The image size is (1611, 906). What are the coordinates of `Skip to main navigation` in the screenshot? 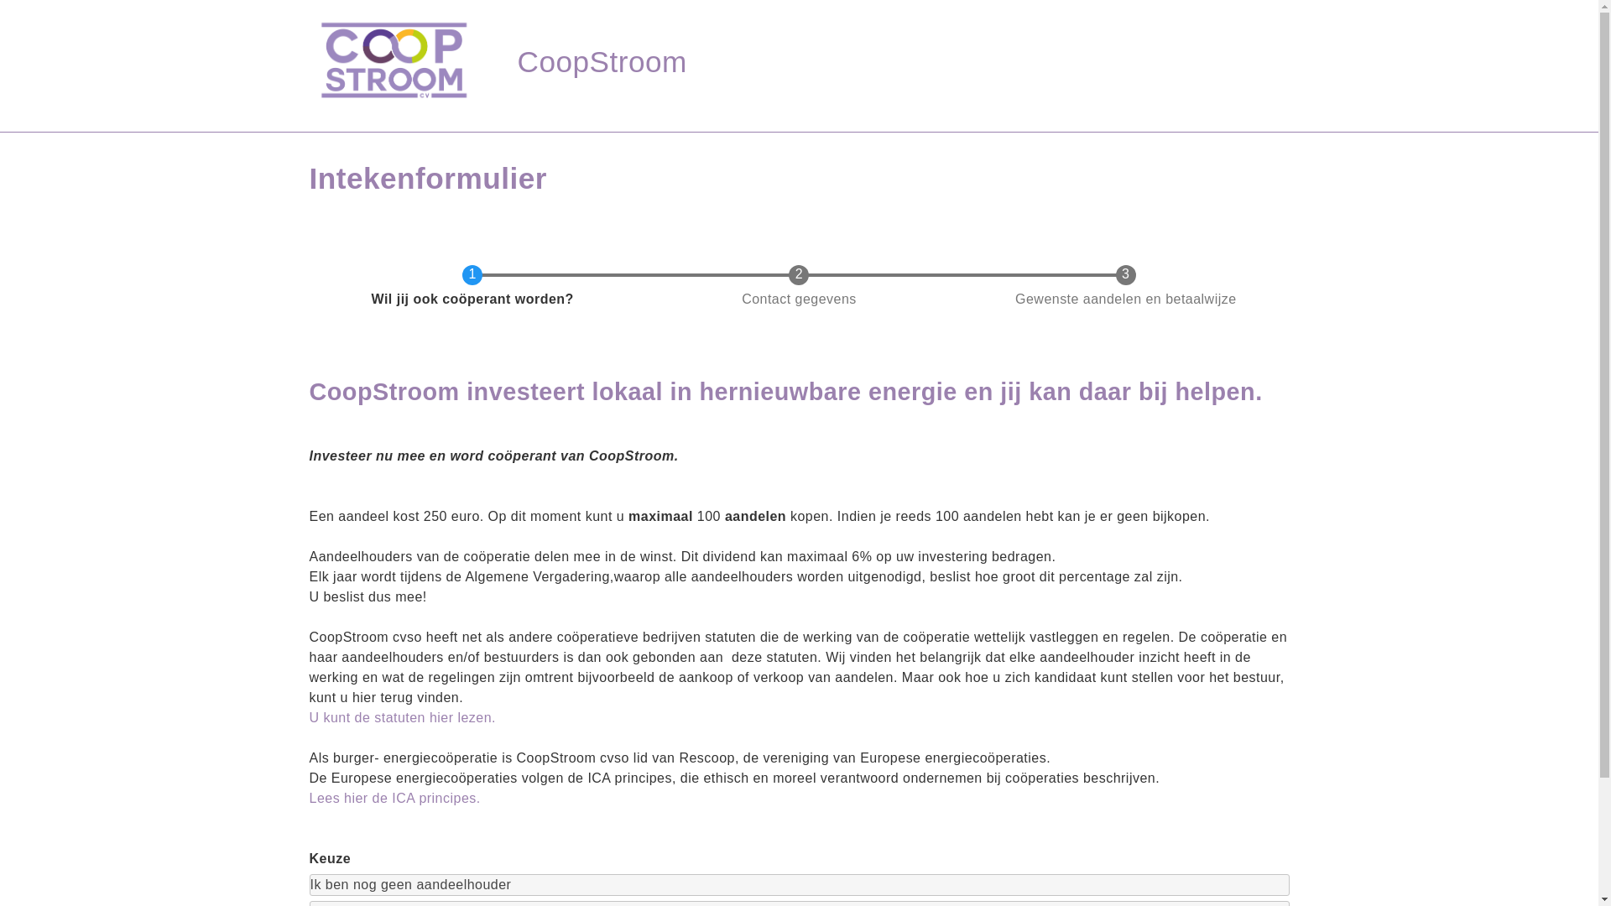 It's located at (0, 13).